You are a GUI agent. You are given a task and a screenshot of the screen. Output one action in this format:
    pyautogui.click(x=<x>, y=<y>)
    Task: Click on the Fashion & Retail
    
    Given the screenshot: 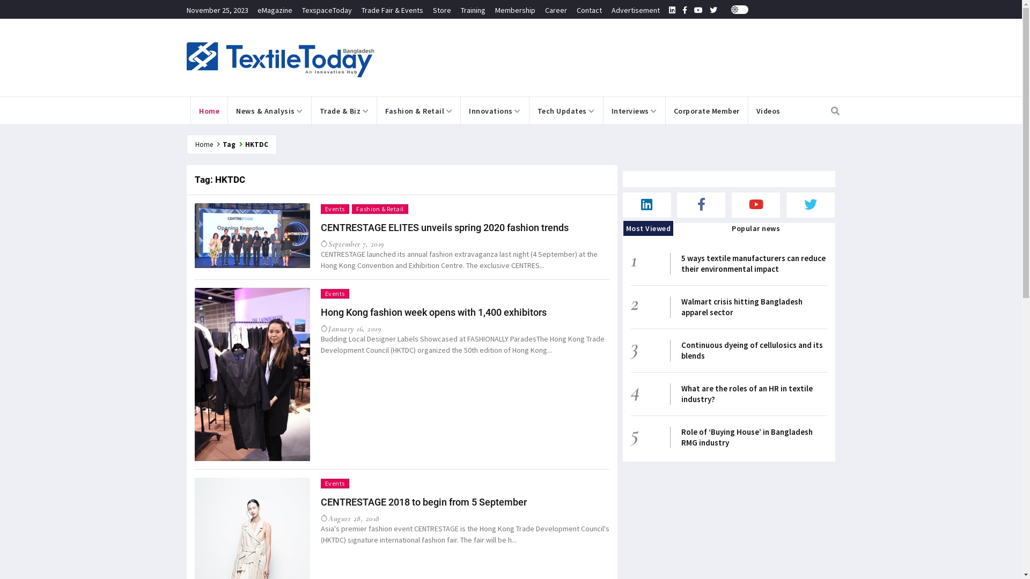 What is the action you would take?
    pyautogui.click(x=380, y=209)
    